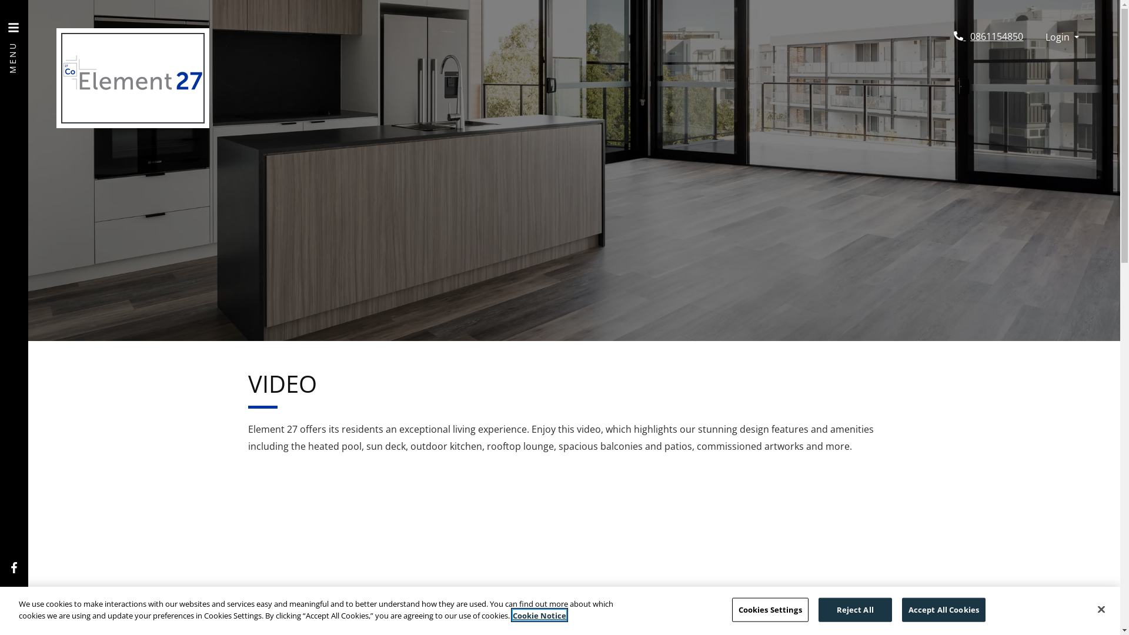  I want to click on Login, so click(1062, 38).